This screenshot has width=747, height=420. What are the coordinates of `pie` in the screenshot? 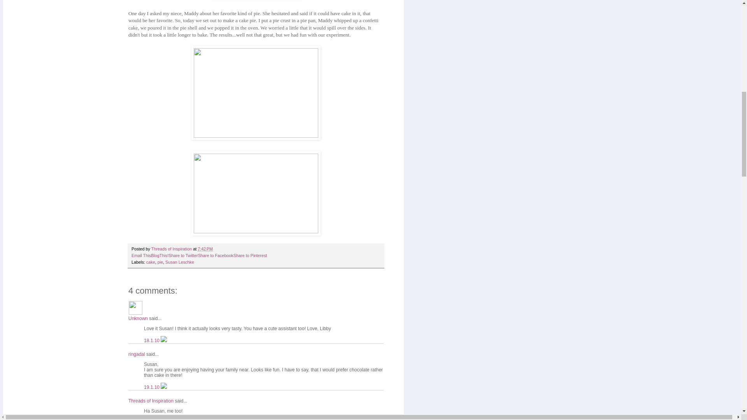 It's located at (160, 262).